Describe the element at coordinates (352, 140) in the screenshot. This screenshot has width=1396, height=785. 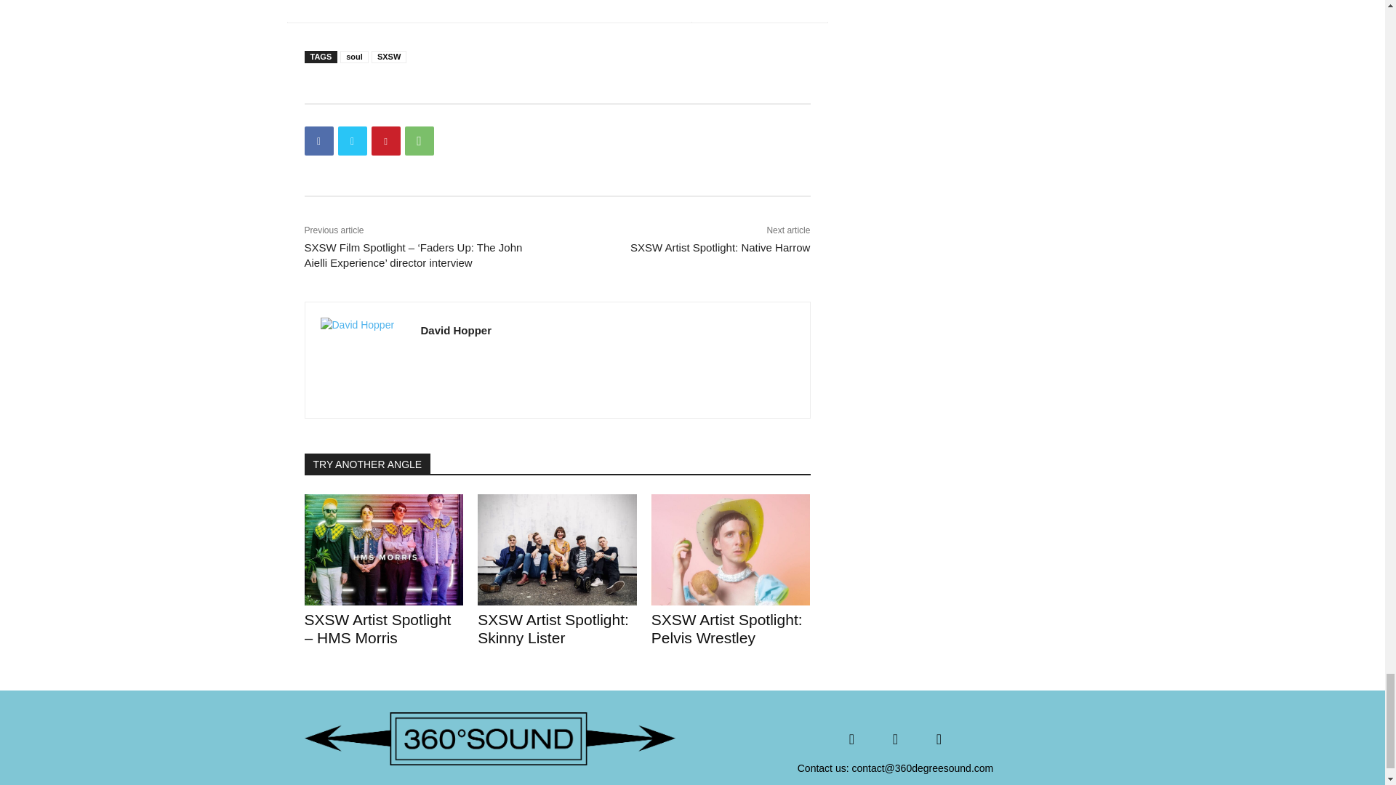
I see `Twitter` at that location.